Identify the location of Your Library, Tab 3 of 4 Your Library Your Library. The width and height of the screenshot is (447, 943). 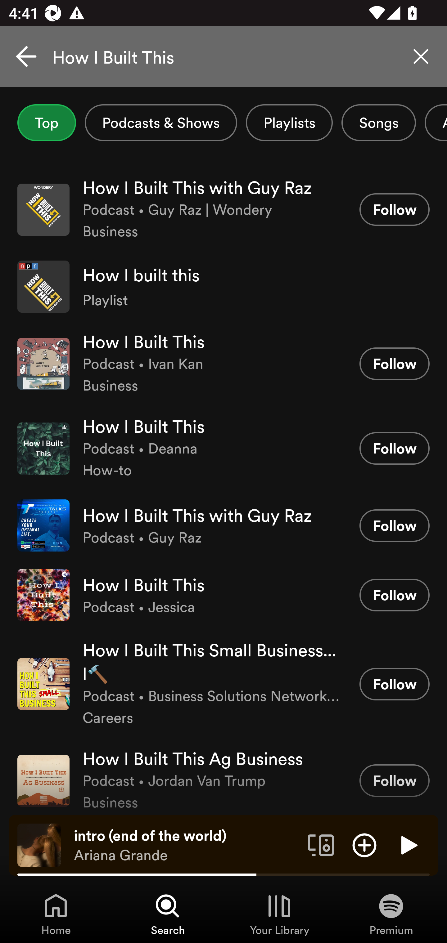
(279, 914).